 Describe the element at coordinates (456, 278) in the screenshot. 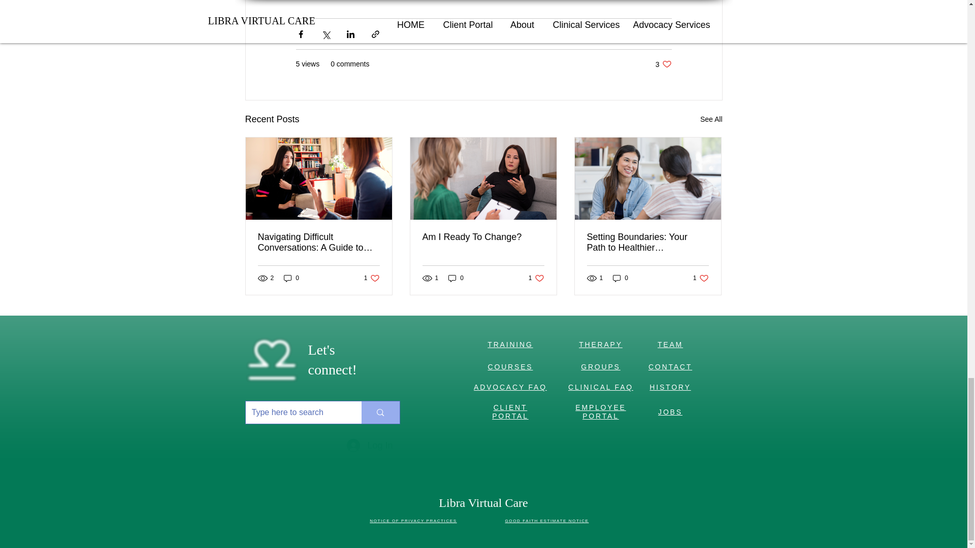

I see `0` at that location.